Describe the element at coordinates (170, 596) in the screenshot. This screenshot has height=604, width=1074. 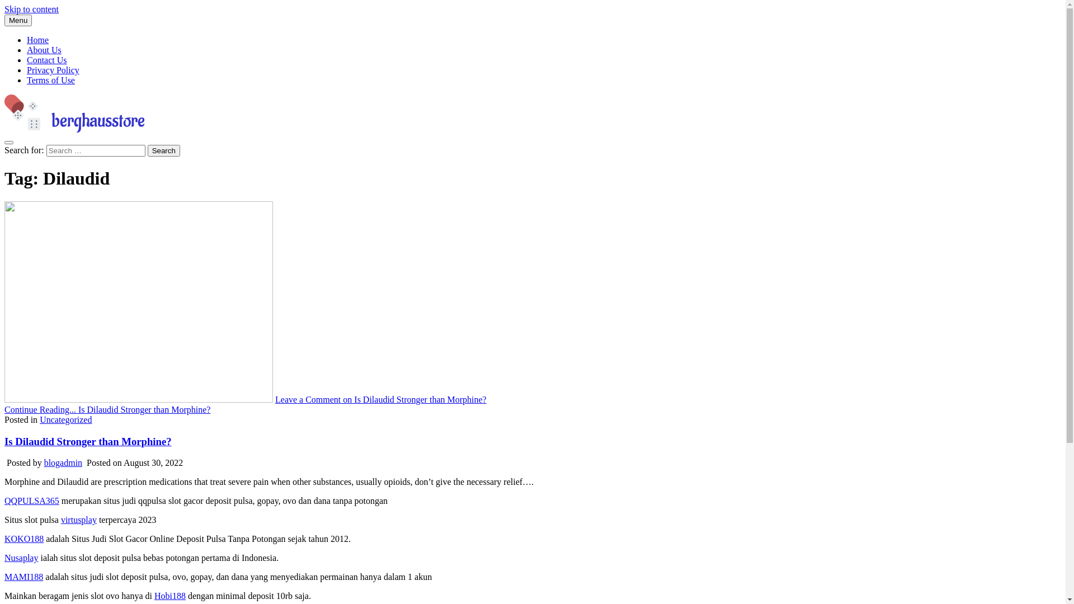
I see `Hobi188` at that location.